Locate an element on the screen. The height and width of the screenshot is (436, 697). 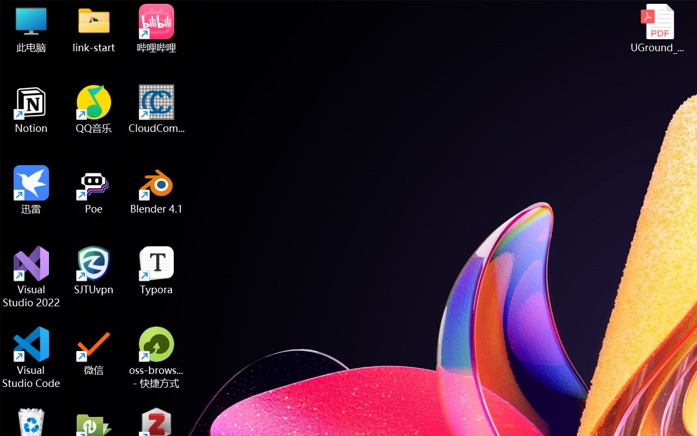
UGround_paper.pdf is located at coordinates (657, 28).